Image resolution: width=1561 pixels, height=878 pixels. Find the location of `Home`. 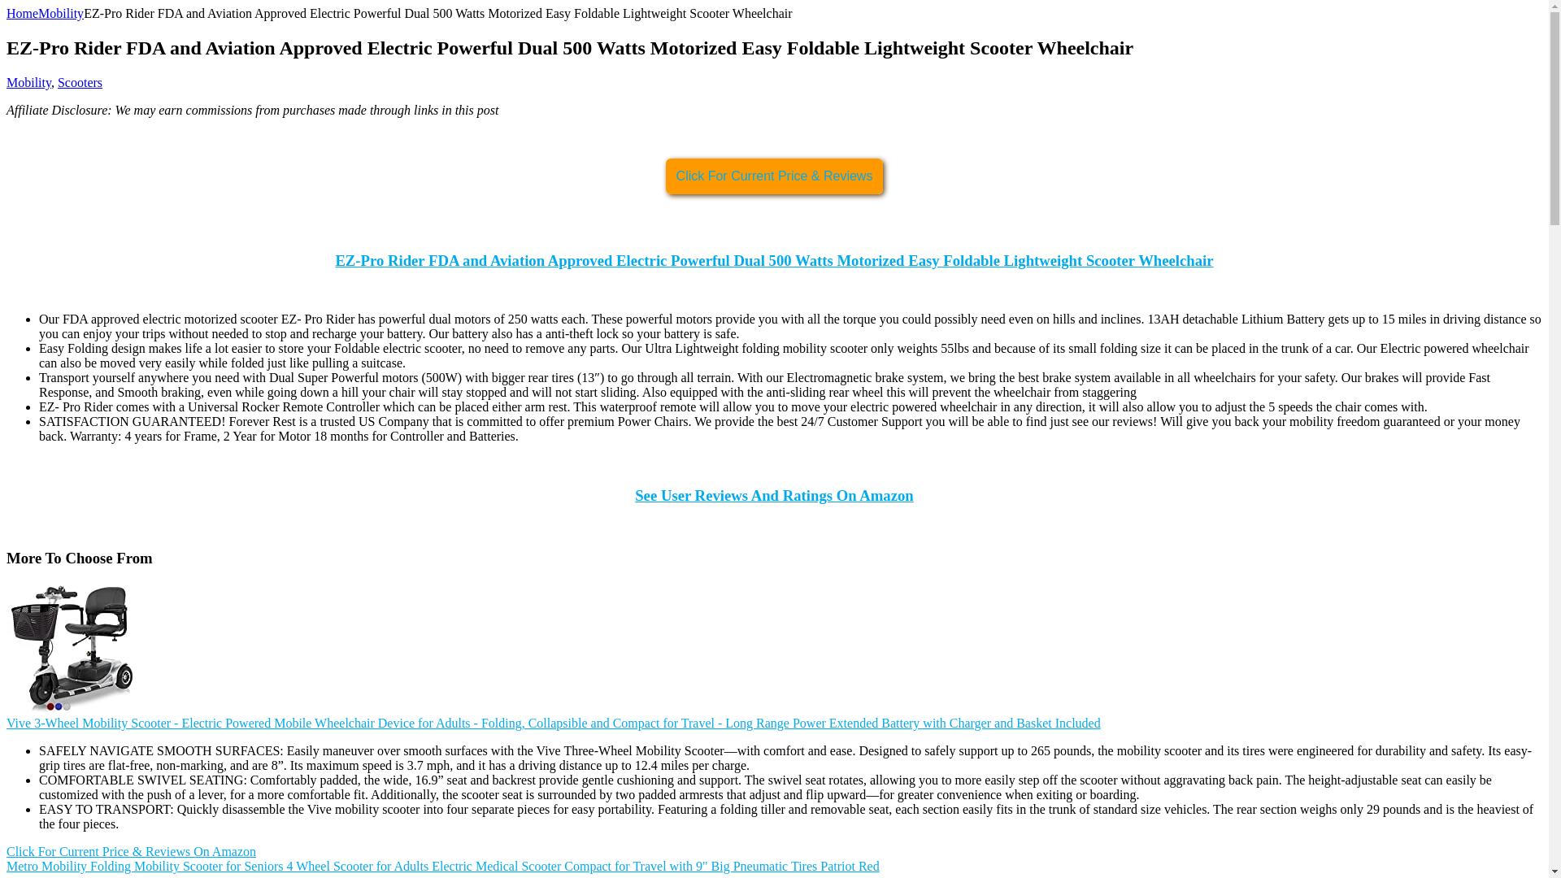

Home is located at coordinates (21, 13).